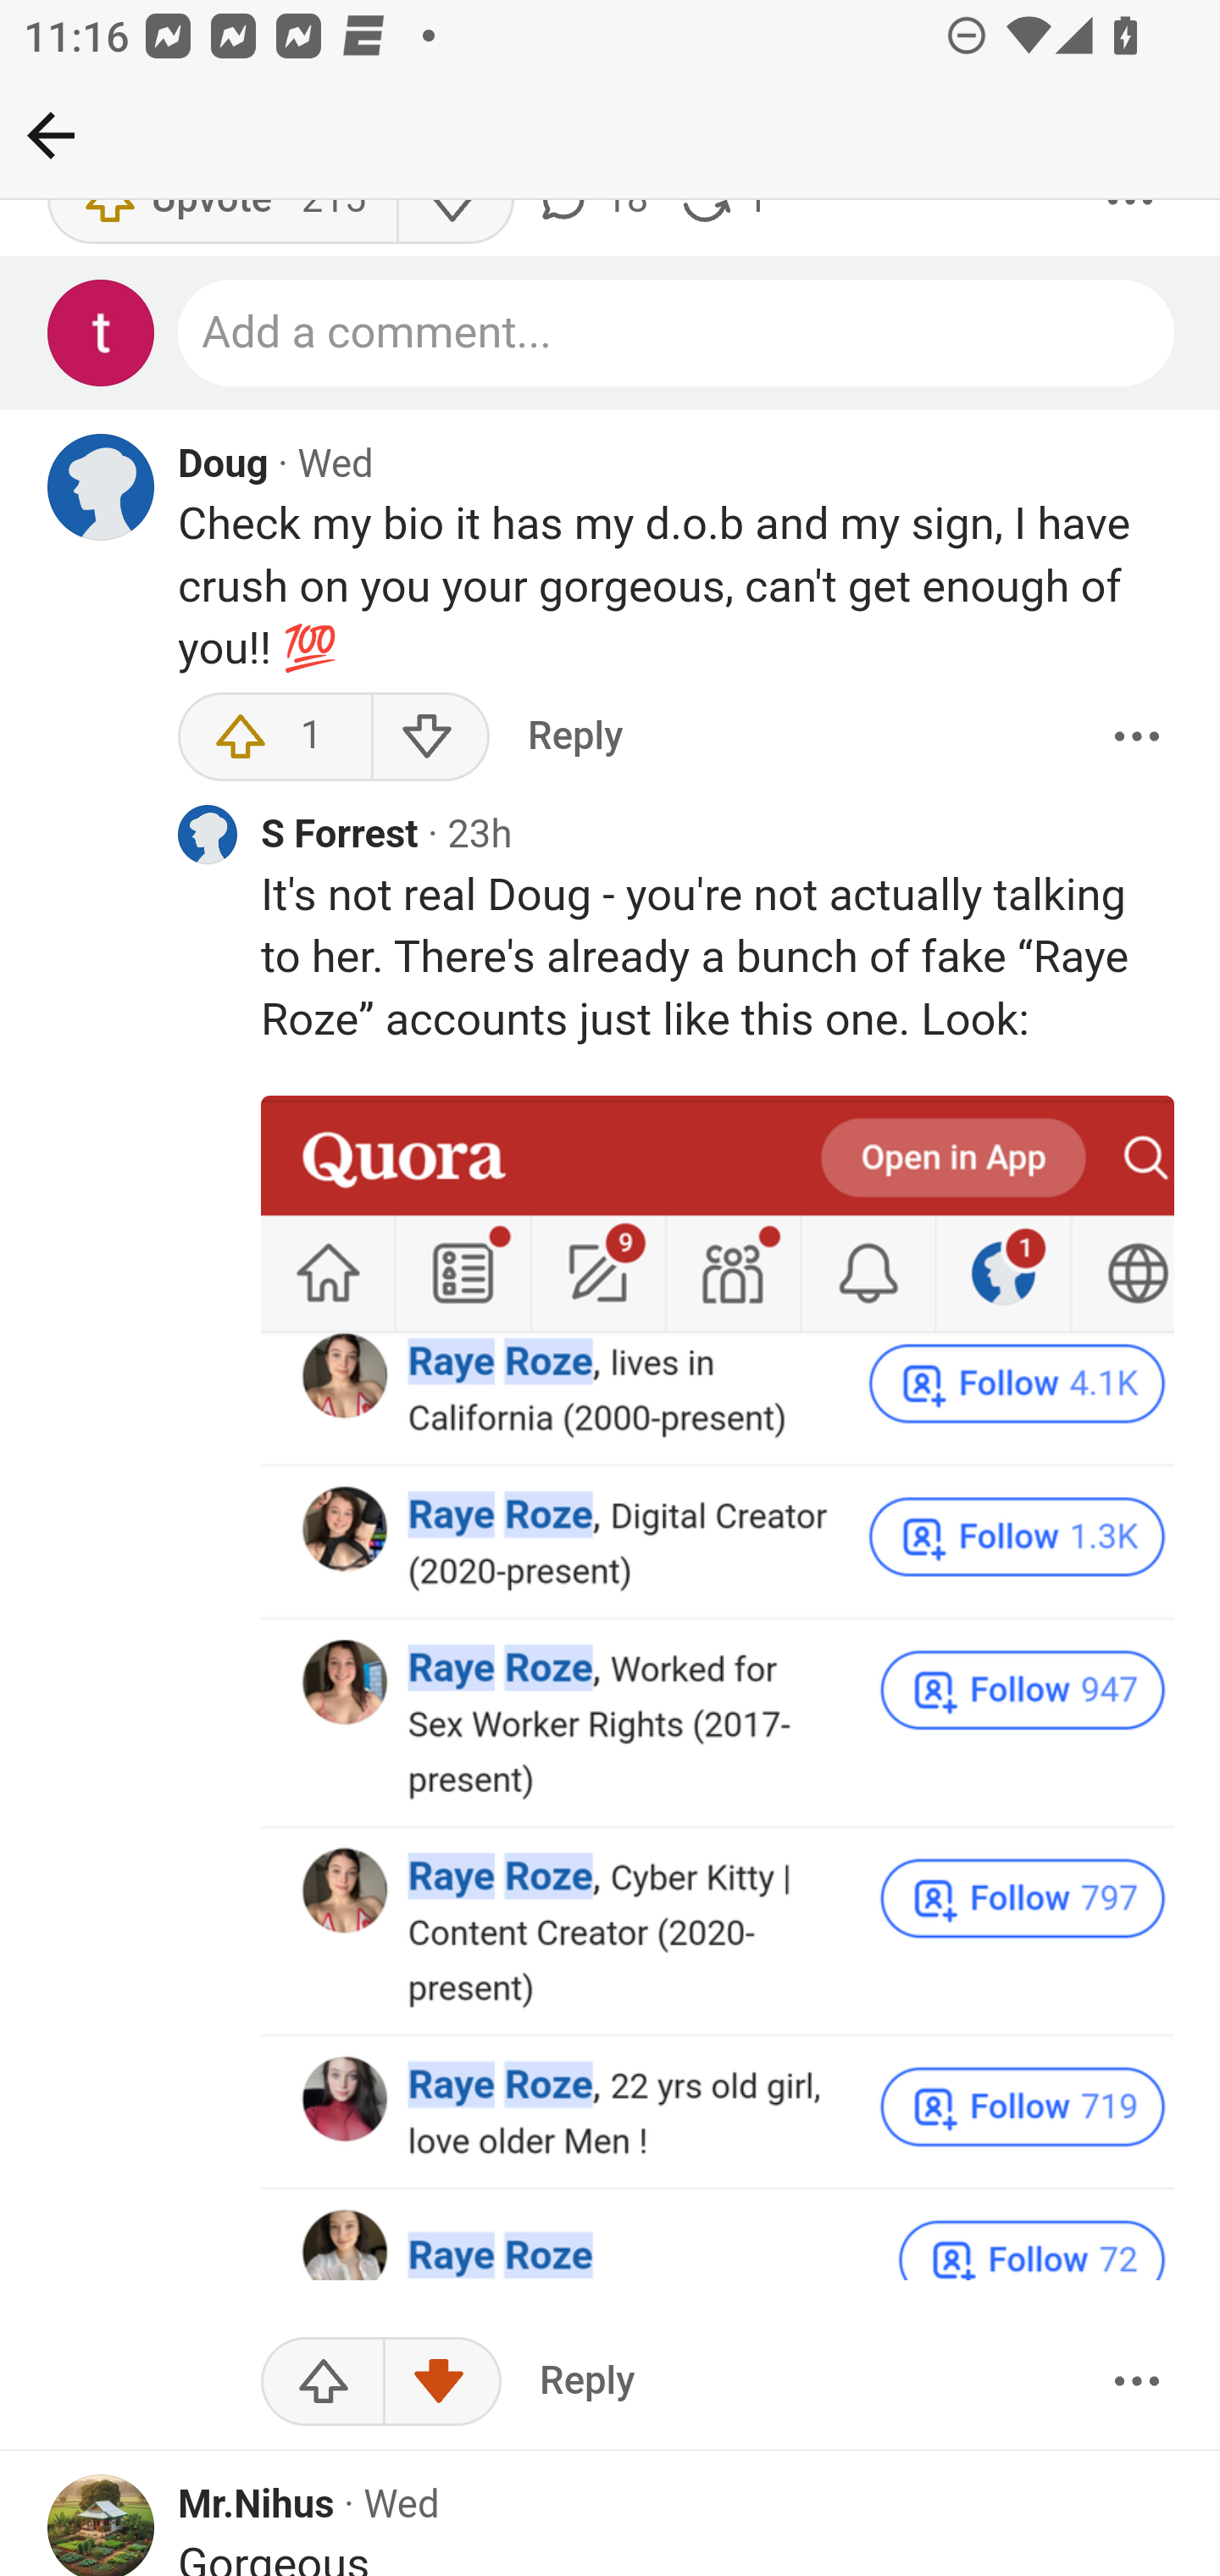 The height and width of the screenshot is (2576, 1220). I want to click on Upvote, so click(324, 2384).